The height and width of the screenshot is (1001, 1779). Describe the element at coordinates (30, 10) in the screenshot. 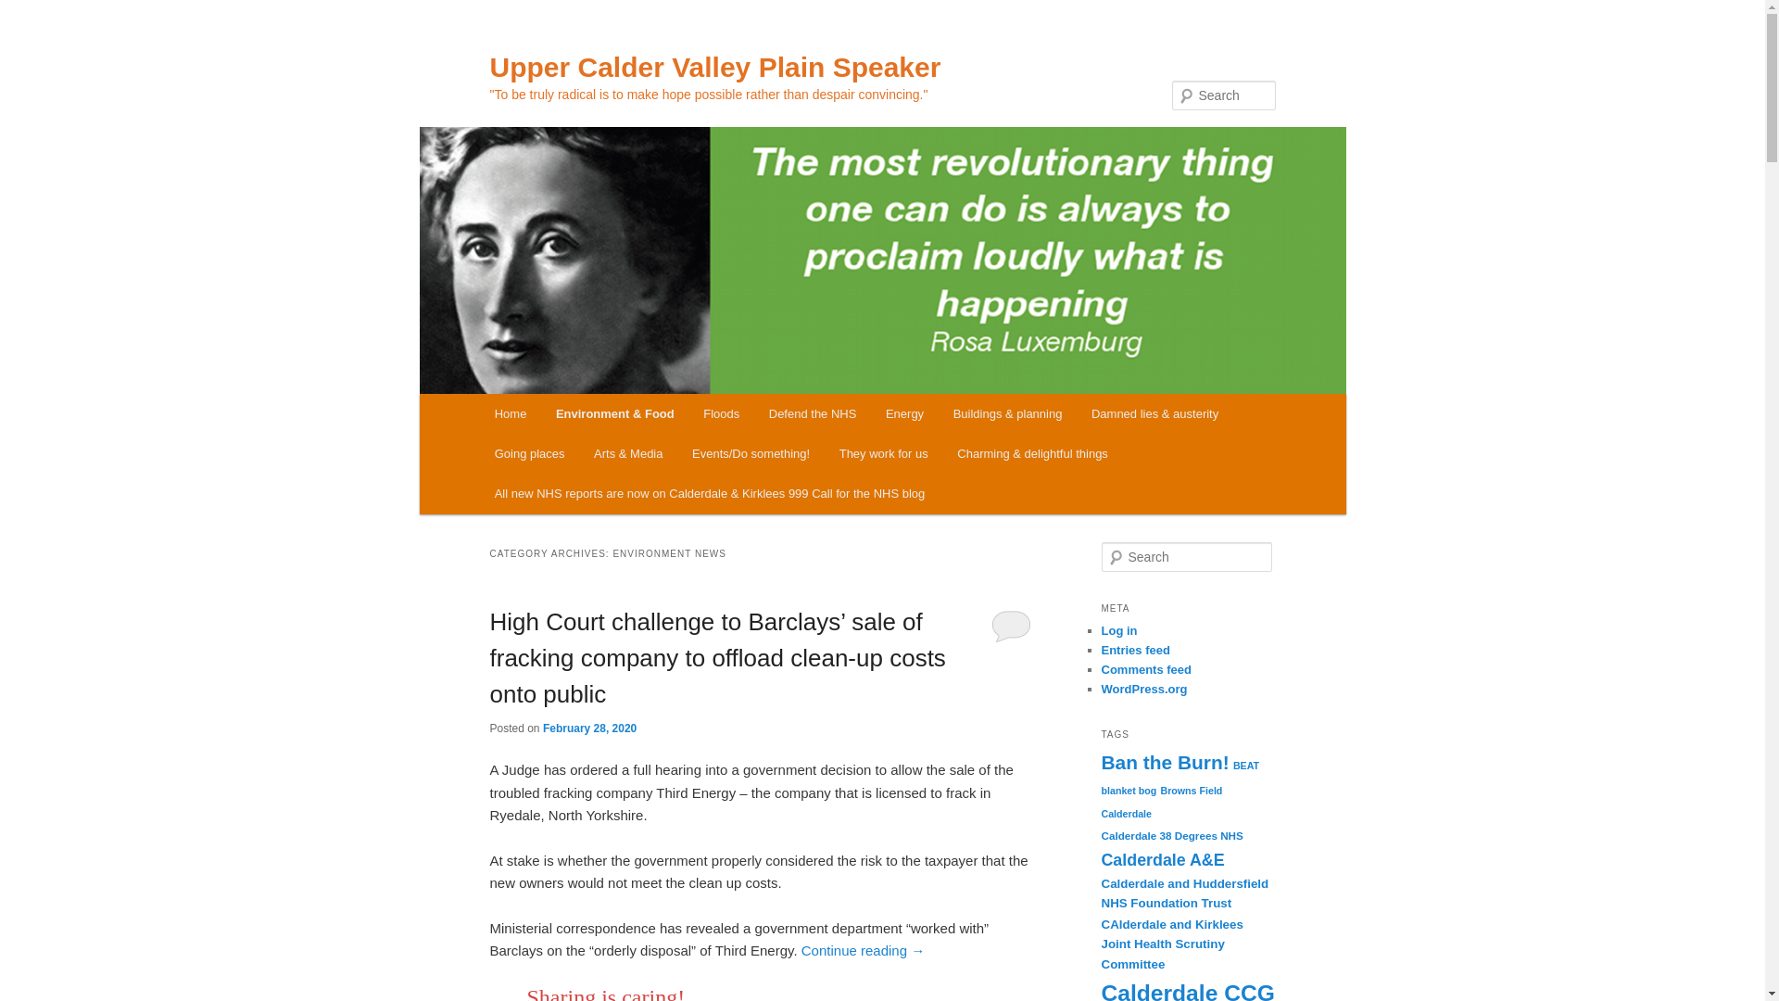

I see `Search` at that location.